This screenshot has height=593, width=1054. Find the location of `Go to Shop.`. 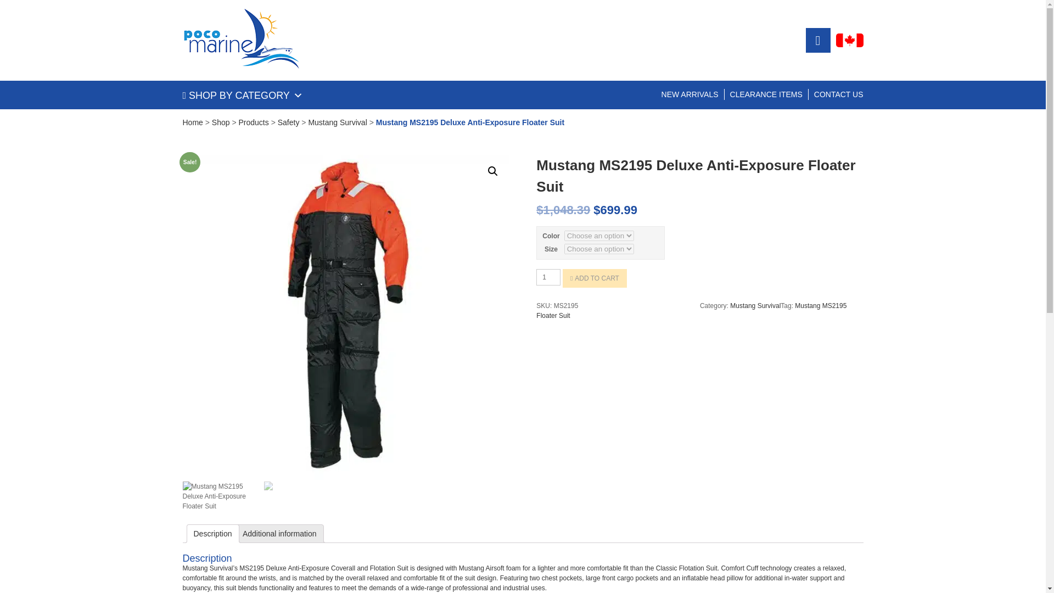

Go to Shop. is located at coordinates (221, 122).